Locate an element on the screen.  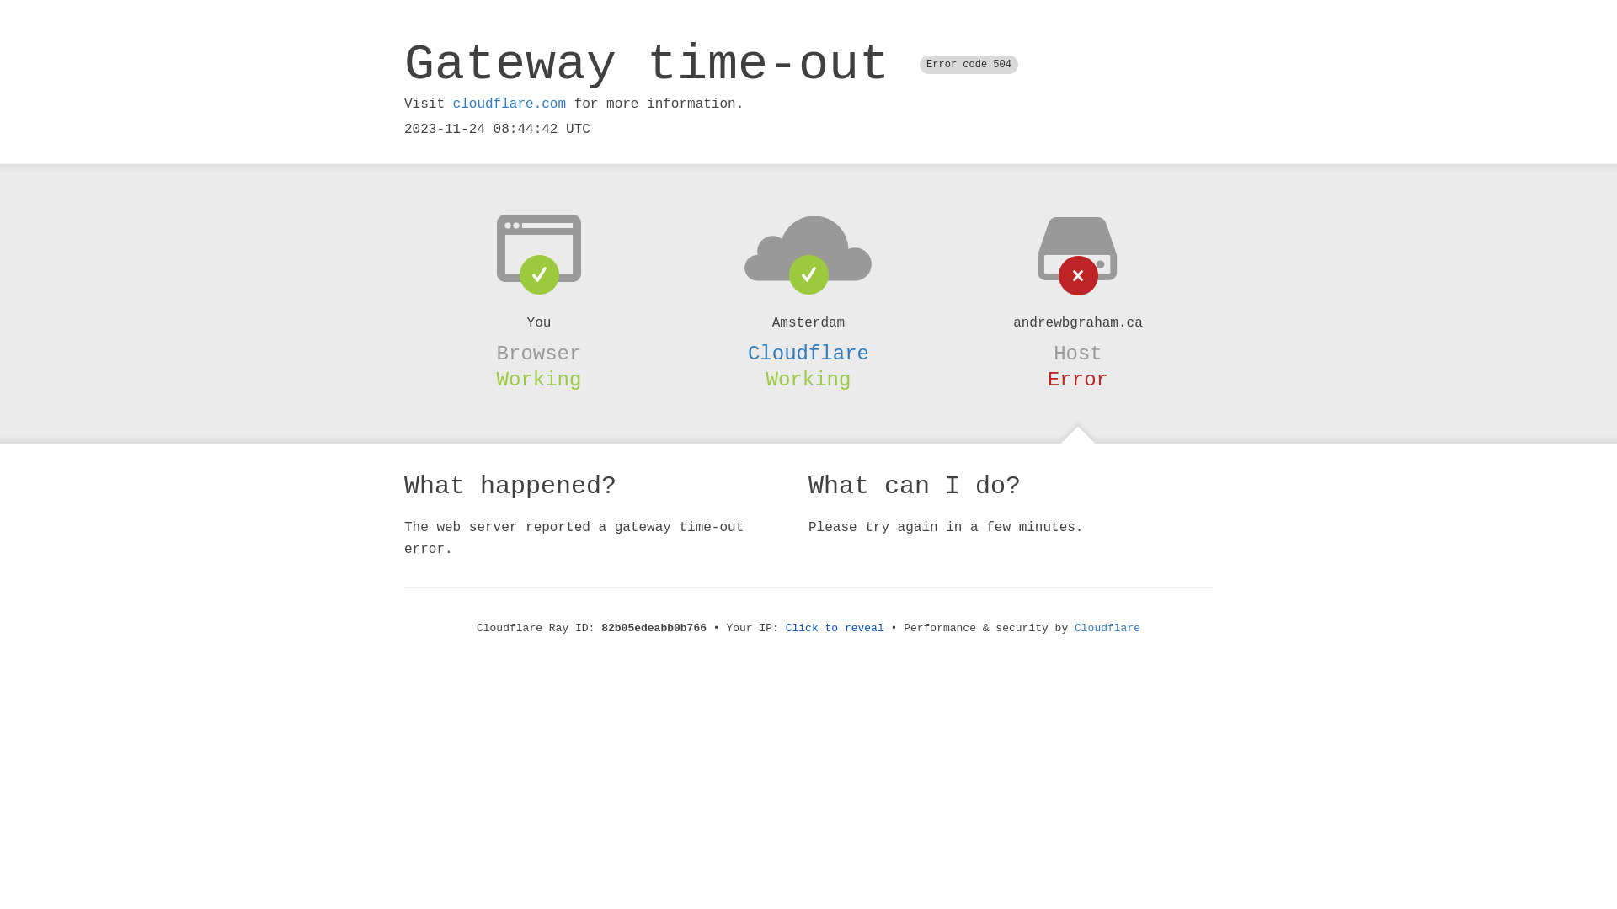
Cloudflare is located at coordinates (808, 353).